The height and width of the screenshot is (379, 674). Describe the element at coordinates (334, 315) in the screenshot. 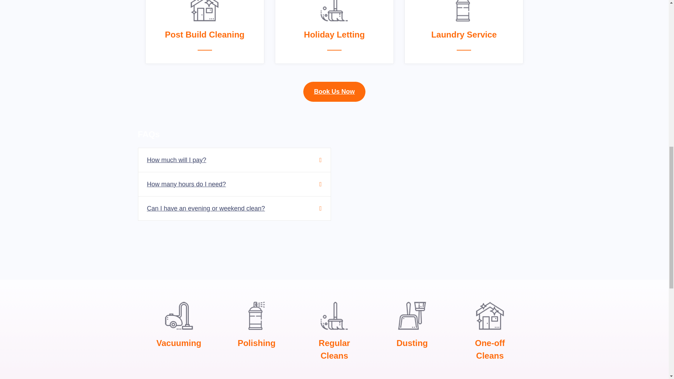

I see `brush-icon` at that location.